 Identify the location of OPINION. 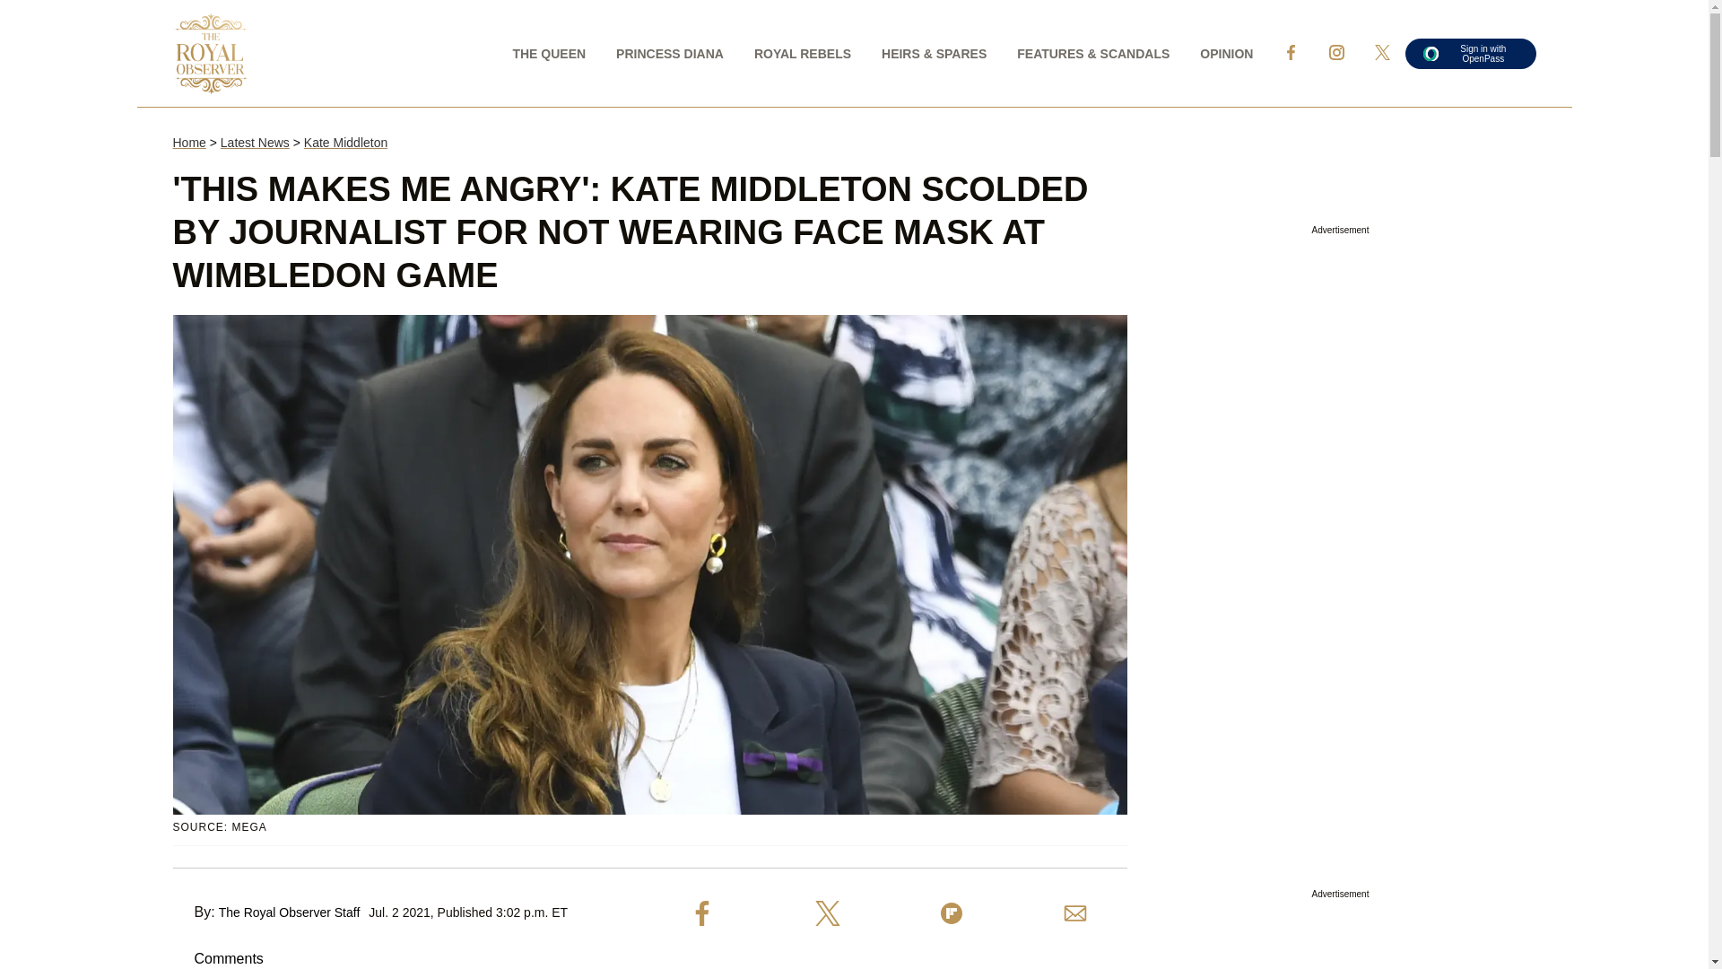
(1225, 52).